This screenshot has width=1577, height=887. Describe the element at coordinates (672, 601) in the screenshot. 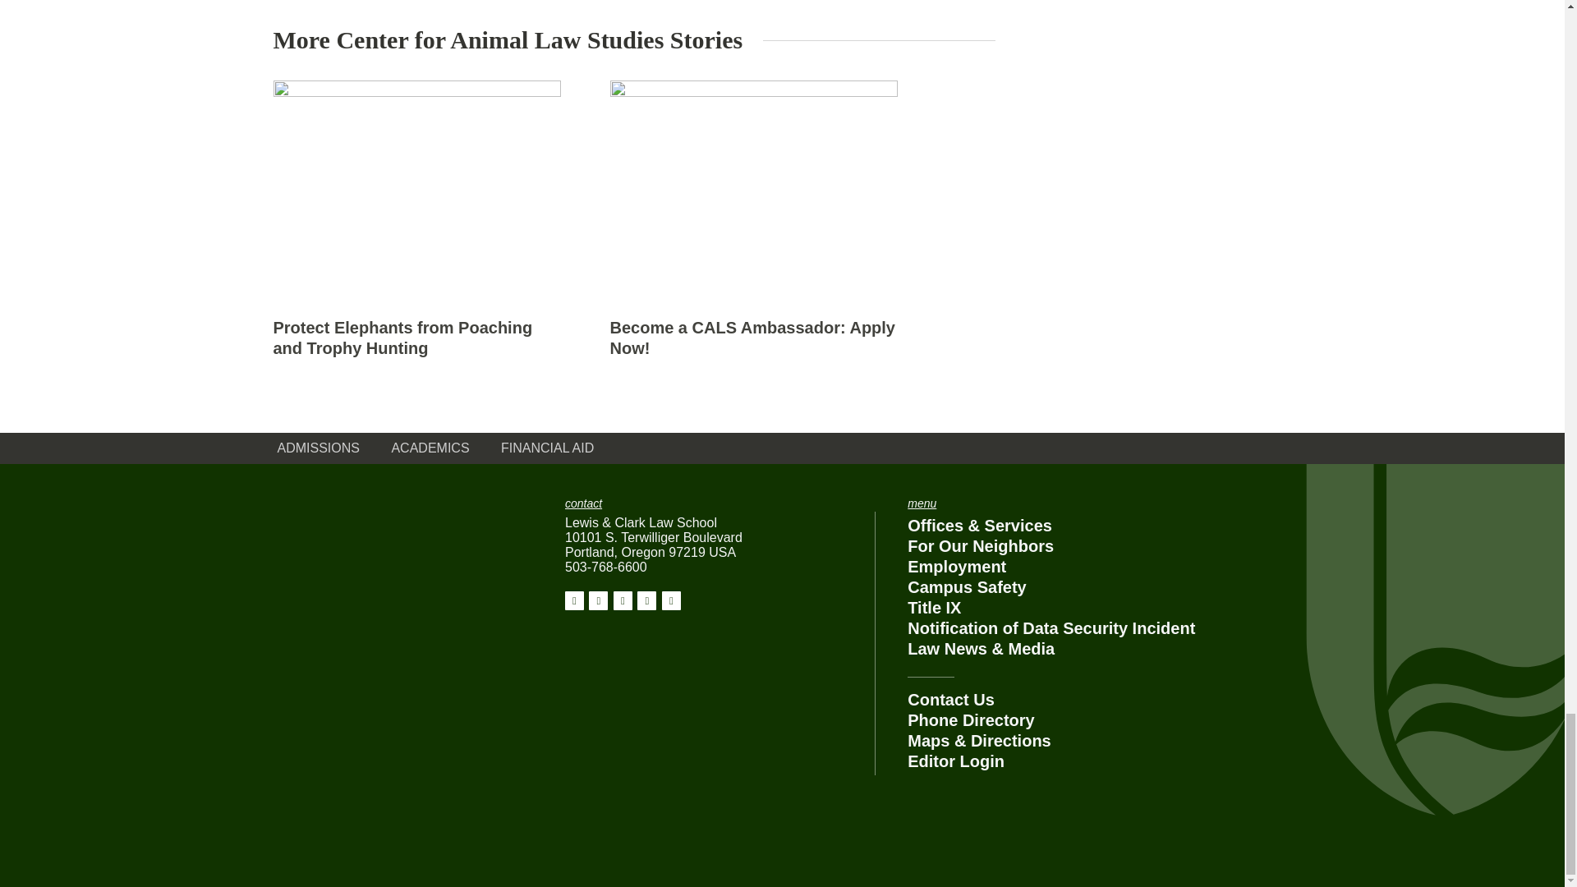

I see `View our YouTube` at that location.